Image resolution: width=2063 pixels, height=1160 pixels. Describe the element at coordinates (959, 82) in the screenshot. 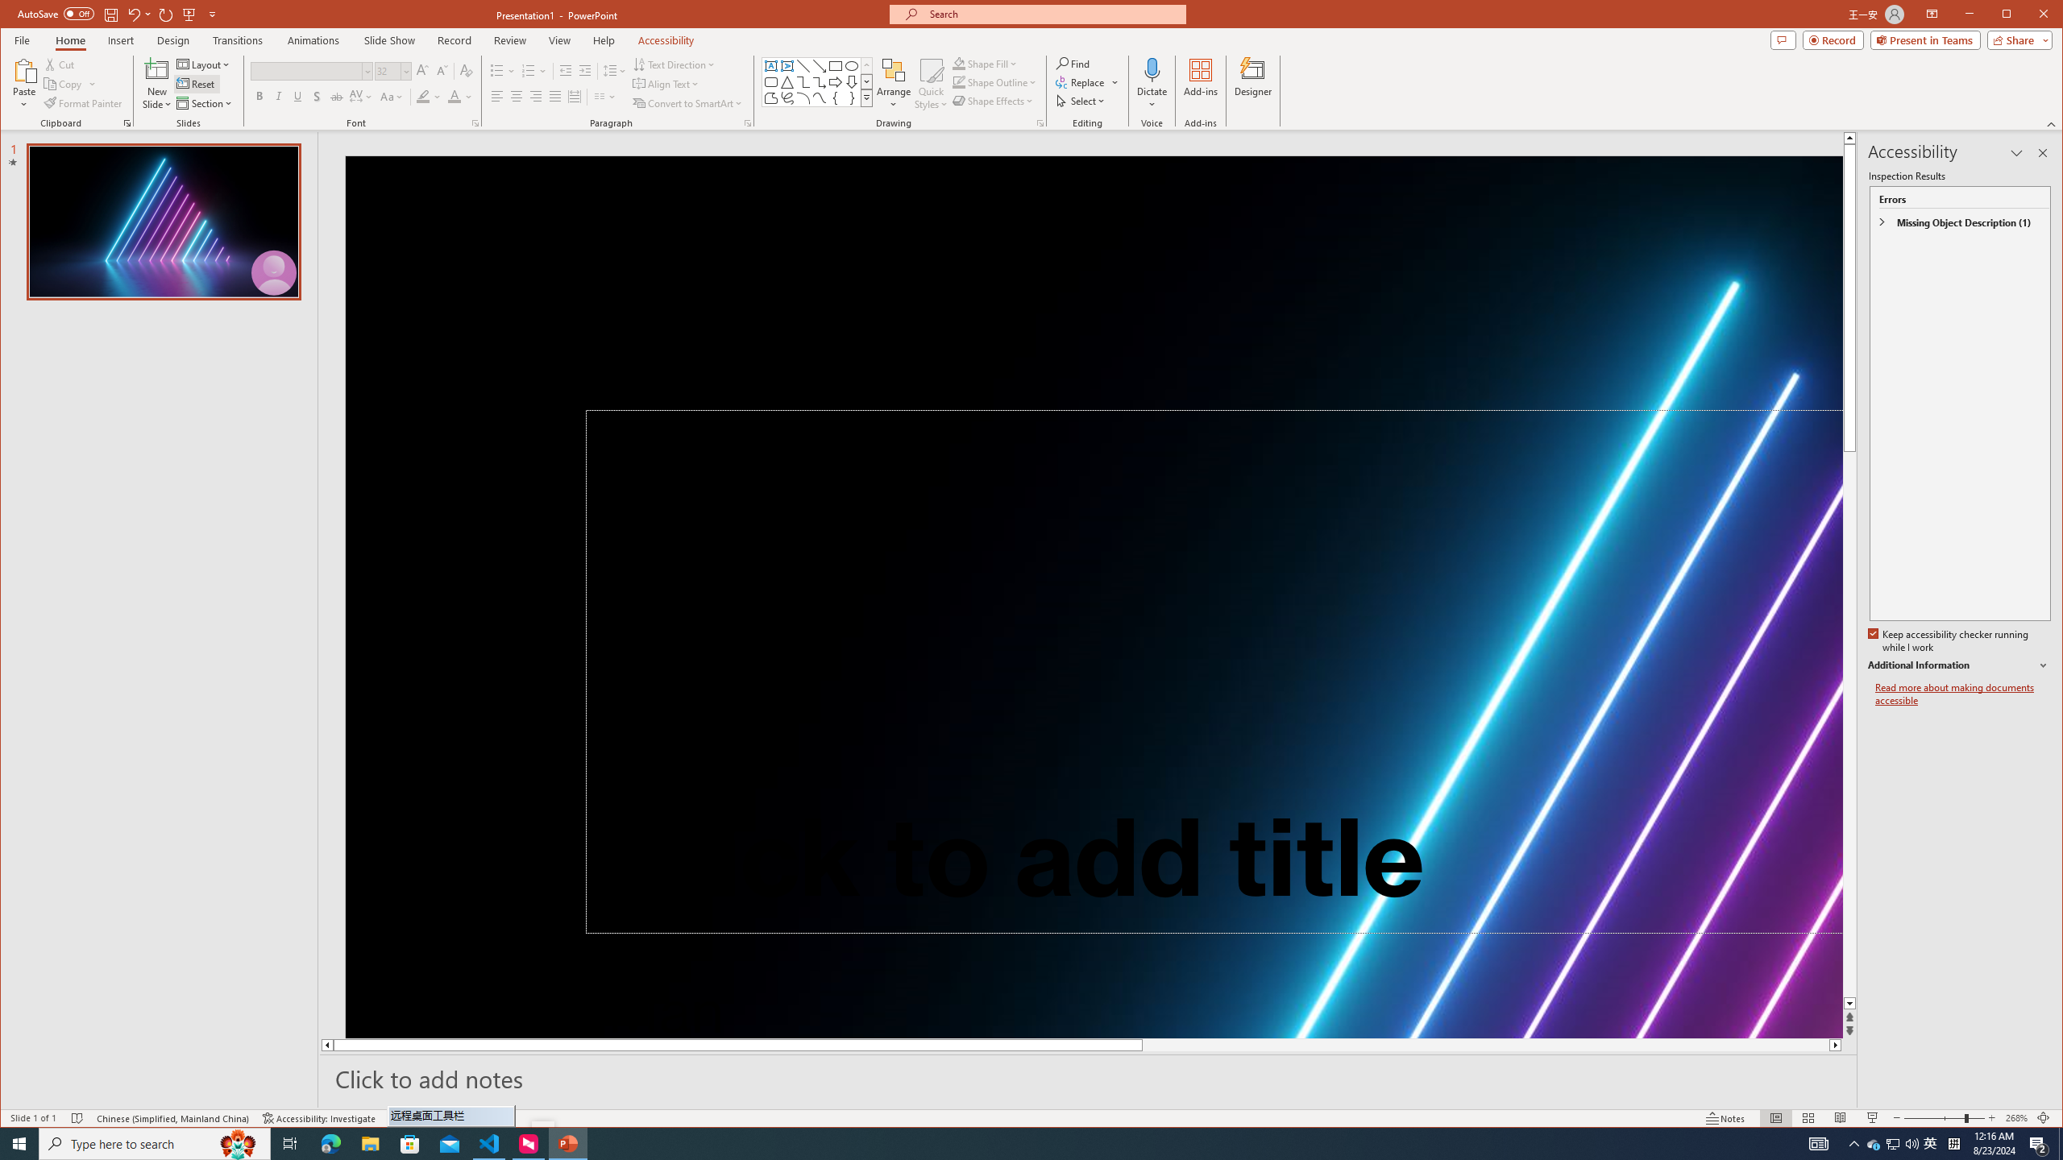

I see `Shape Outline Blue, Accent 1` at that location.